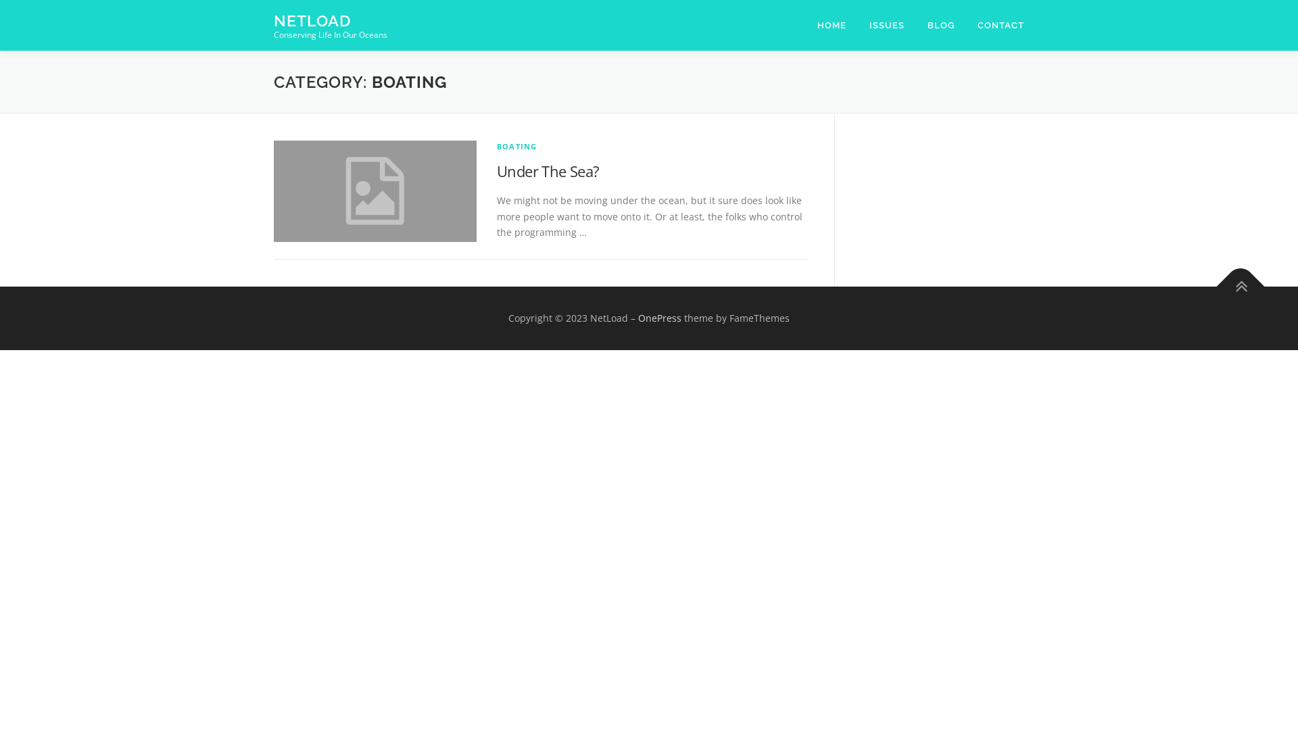 Image resolution: width=1298 pixels, height=730 pixels. Describe the element at coordinates (312, 20) in the screenshot. I see `NETLOAD` at that location.